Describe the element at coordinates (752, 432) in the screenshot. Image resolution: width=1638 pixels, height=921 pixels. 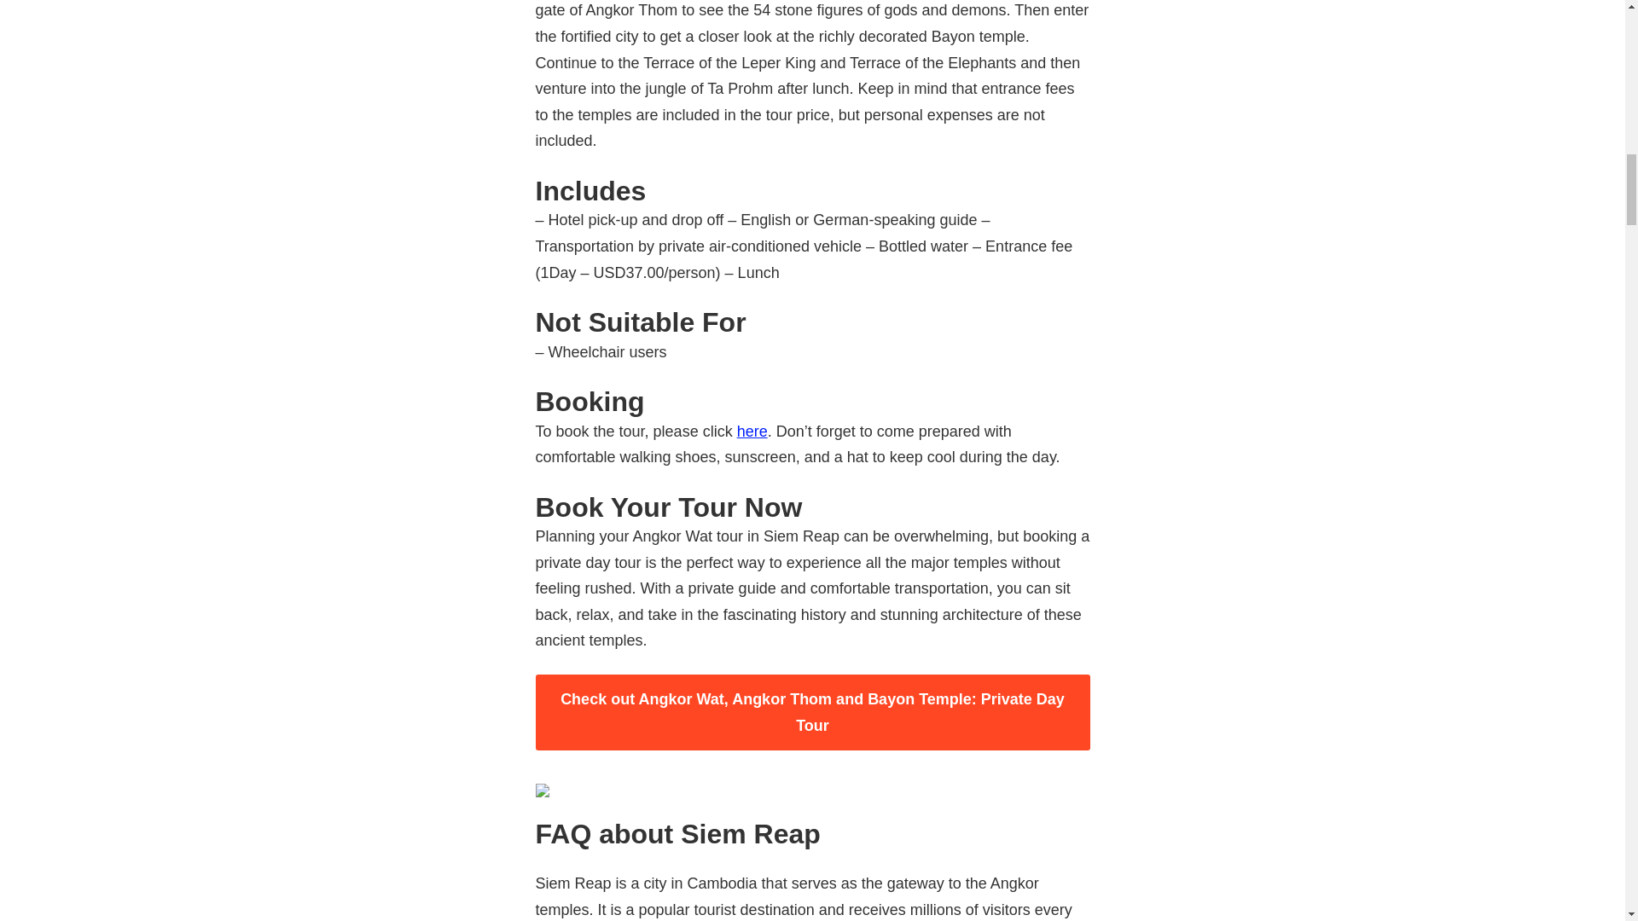
I see `here` at that location.